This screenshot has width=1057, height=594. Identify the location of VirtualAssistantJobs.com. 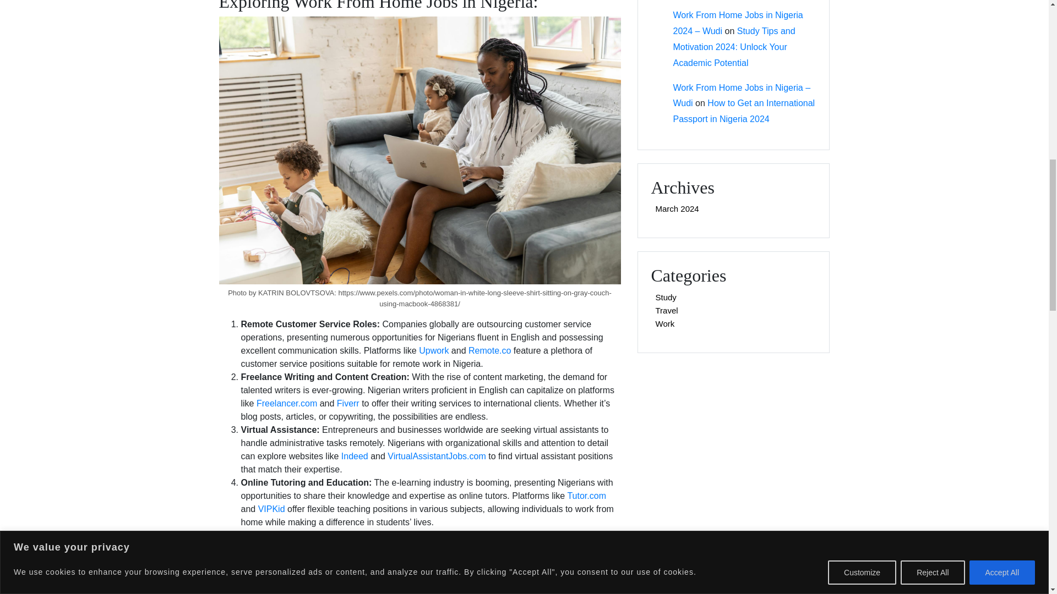
(436, 456).